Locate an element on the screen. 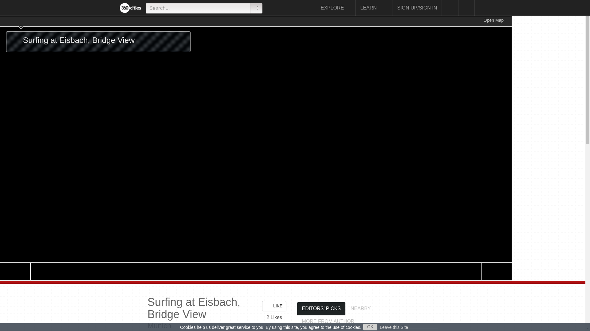  LEARN is located at coordinates (374, 8).